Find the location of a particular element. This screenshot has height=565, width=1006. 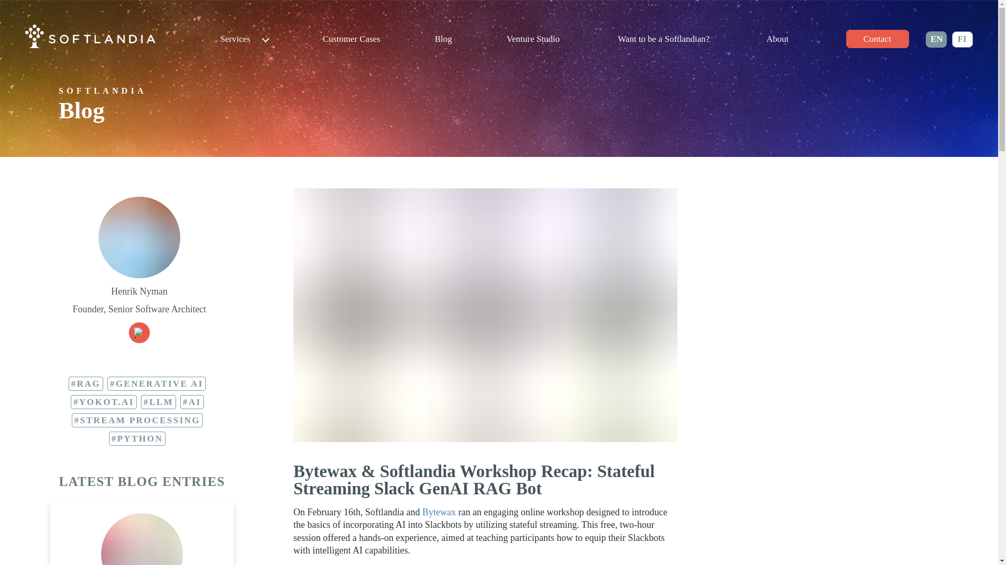

Venture Studio is located at coordinates (533, 39).